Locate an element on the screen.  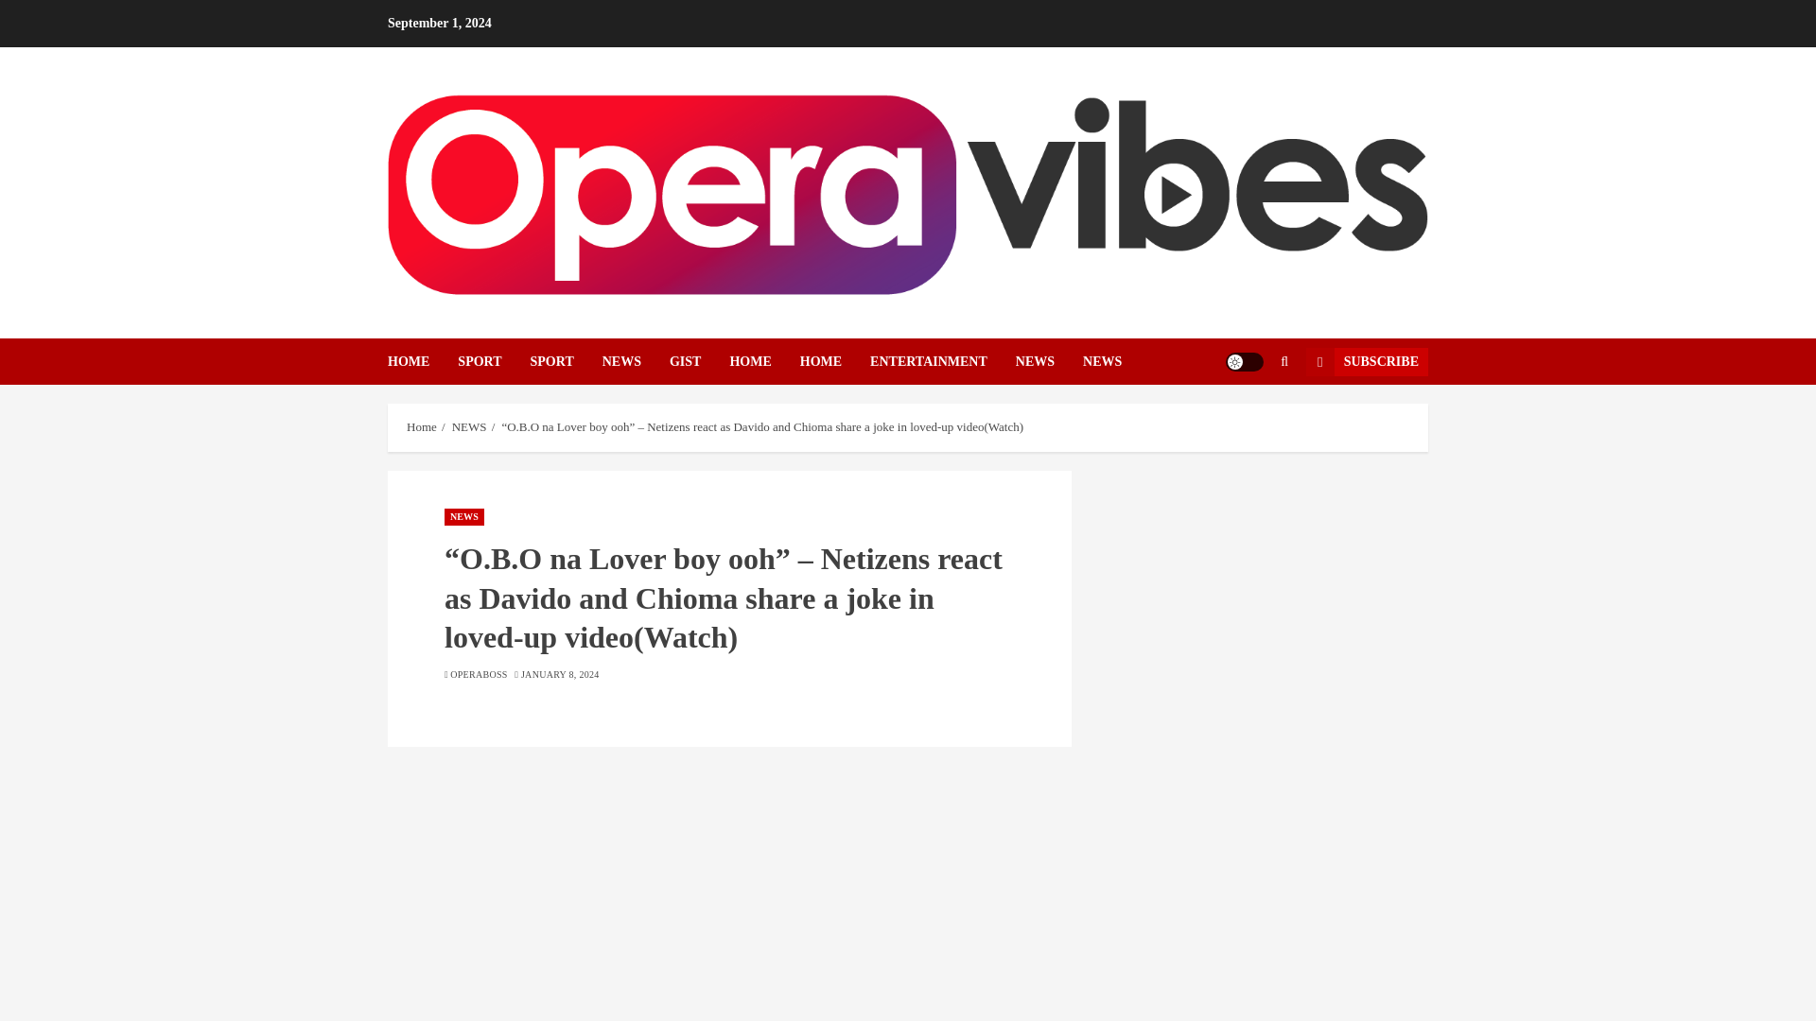
NEWS is located at coordinates (1048, 361).